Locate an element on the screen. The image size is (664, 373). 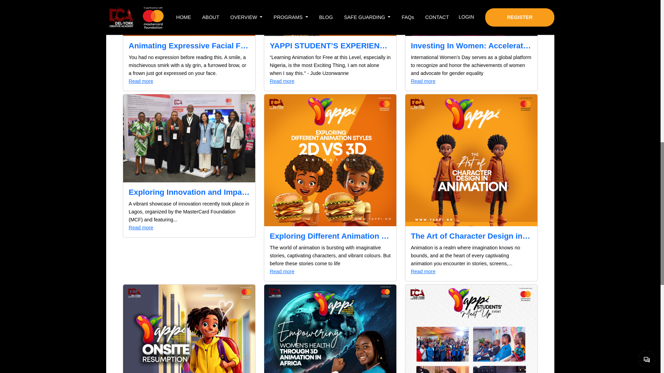
Read more is located at coordinates (189, 228).